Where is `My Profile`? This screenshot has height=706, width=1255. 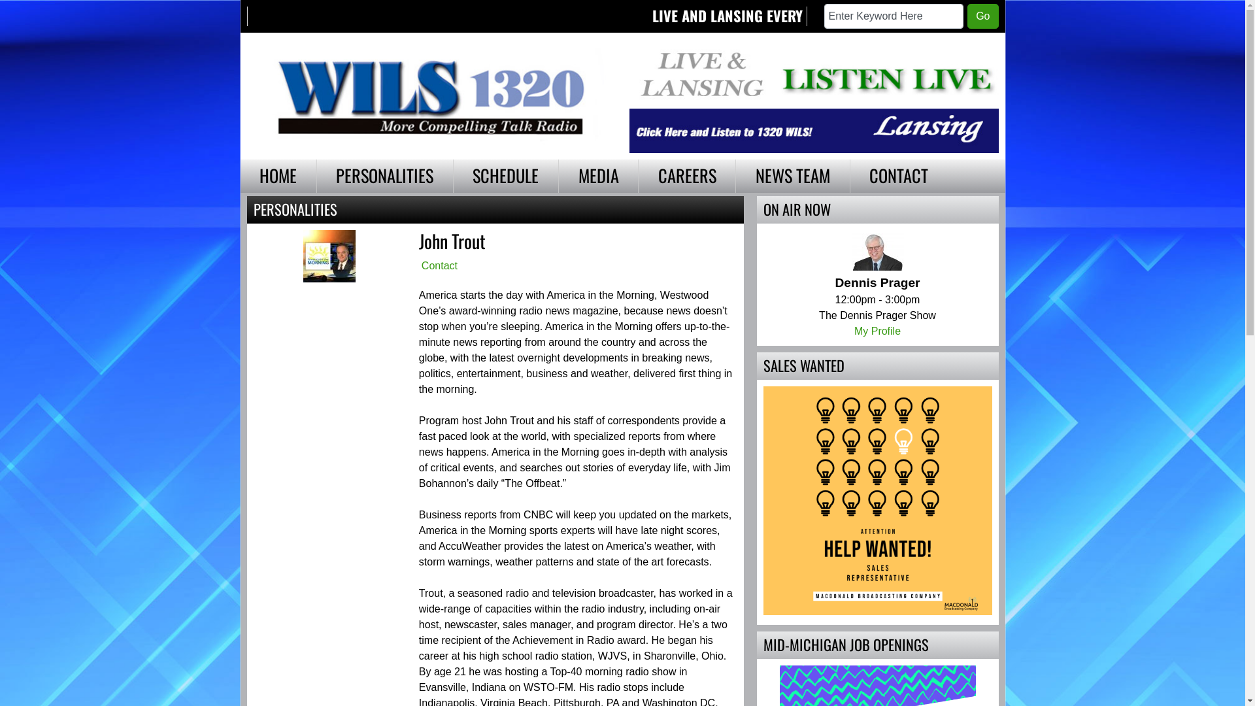
My Profile is located at coordinates (877, 331).